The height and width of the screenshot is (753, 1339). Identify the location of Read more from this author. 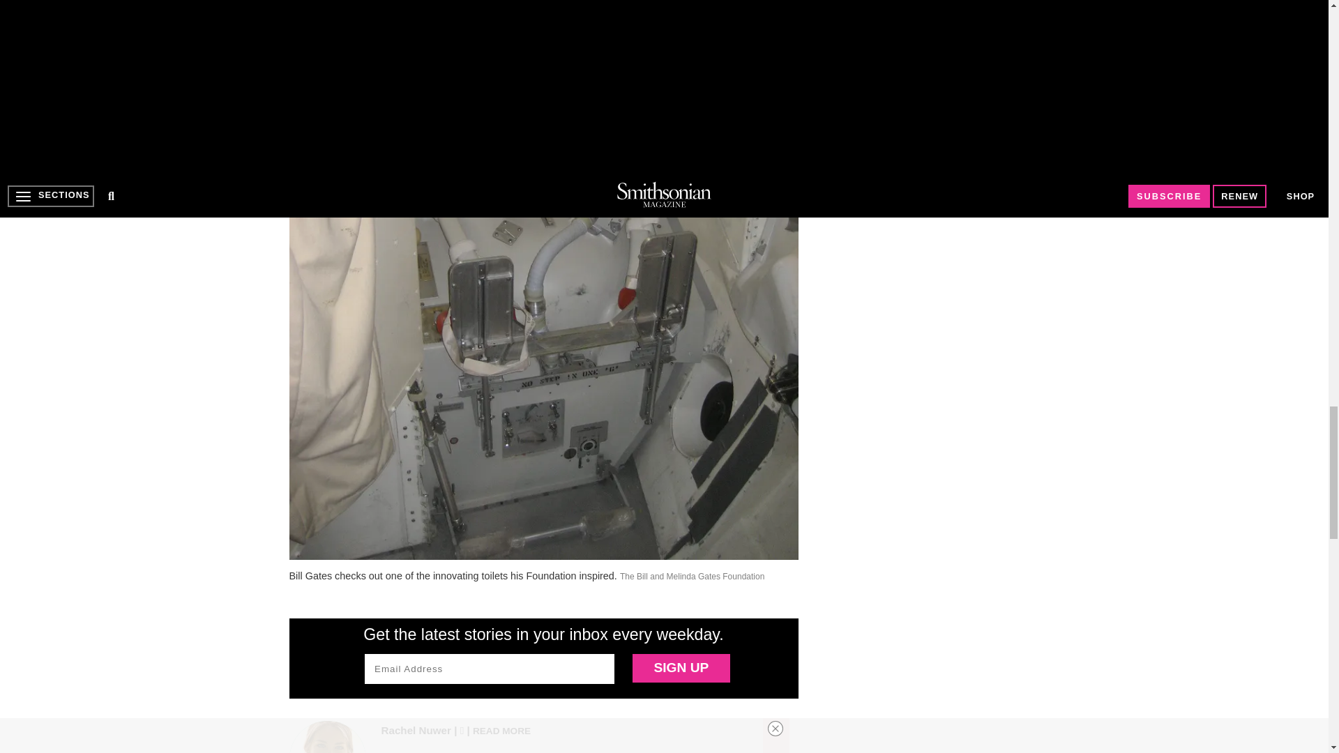
(501, 730).